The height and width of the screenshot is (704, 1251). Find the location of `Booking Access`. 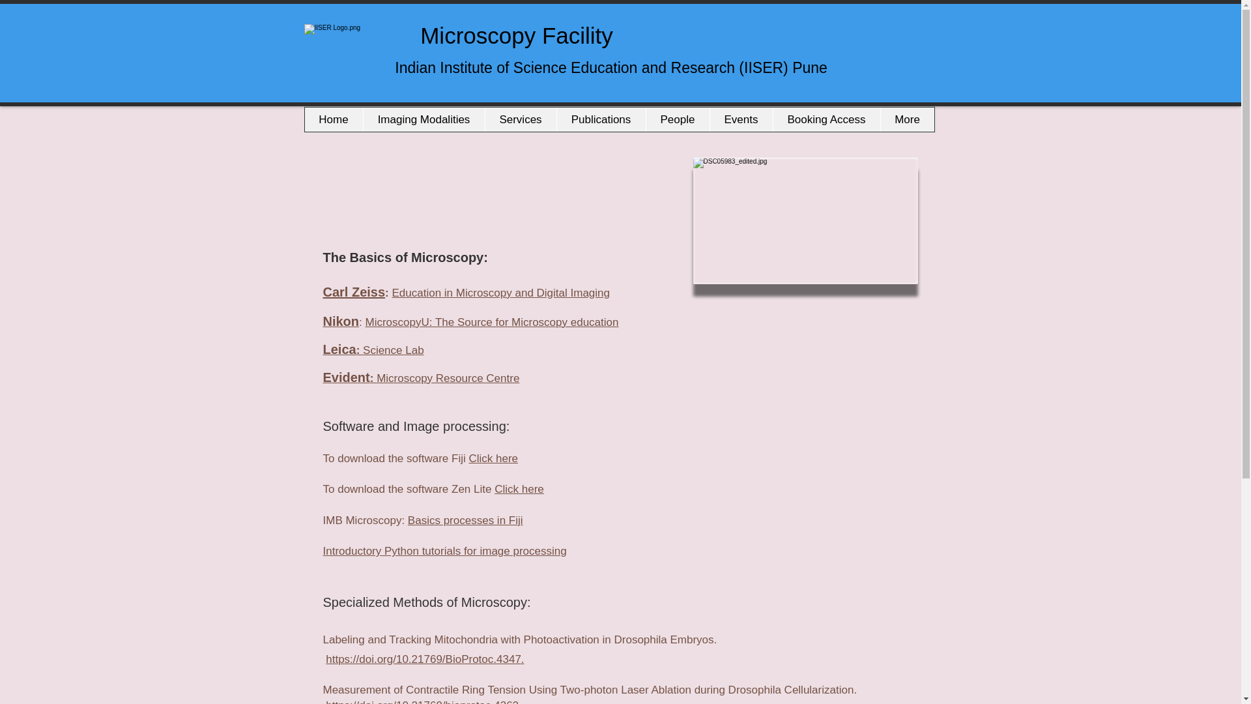

Booking Access is located at coordinates (826, 119).